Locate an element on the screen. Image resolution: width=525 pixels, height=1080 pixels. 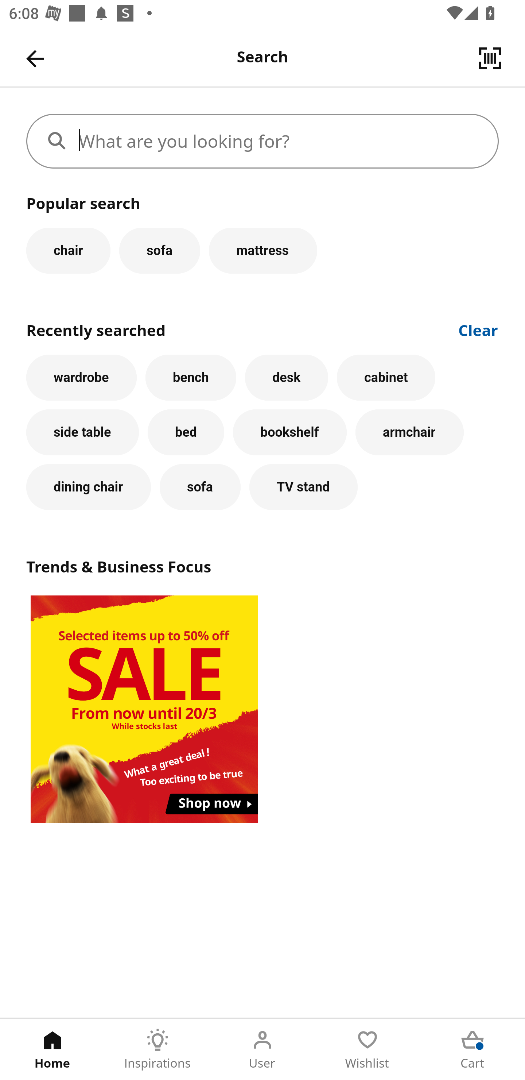
armchair is located at coordinates (409, 432).